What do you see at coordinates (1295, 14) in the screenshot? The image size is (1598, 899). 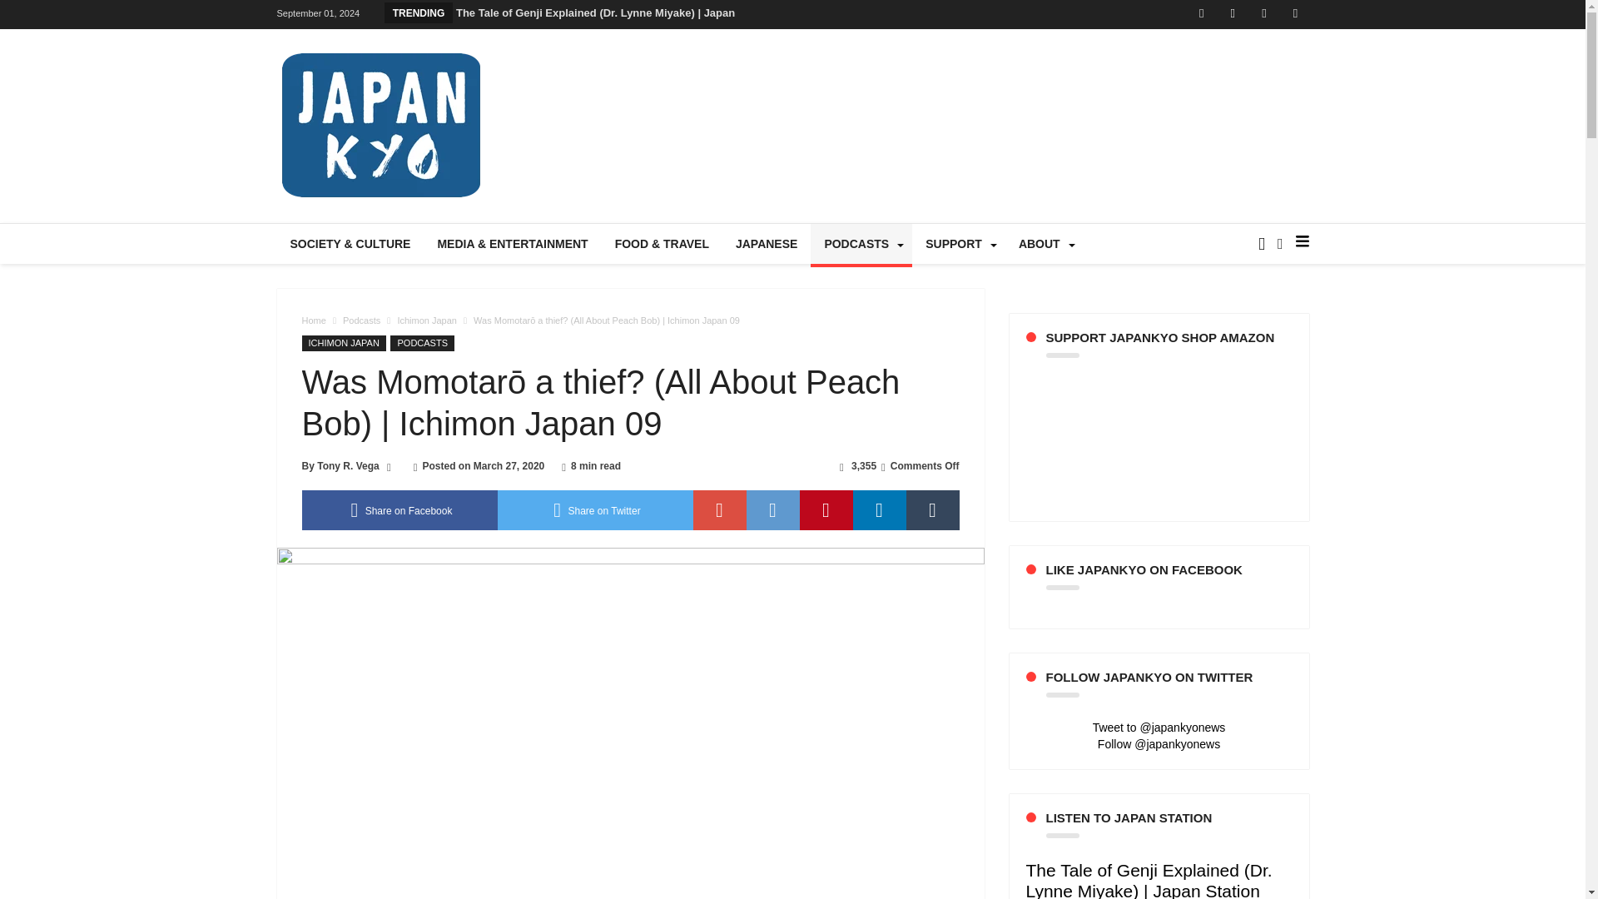 I see `Apple` at bounding box center [1295, 14].